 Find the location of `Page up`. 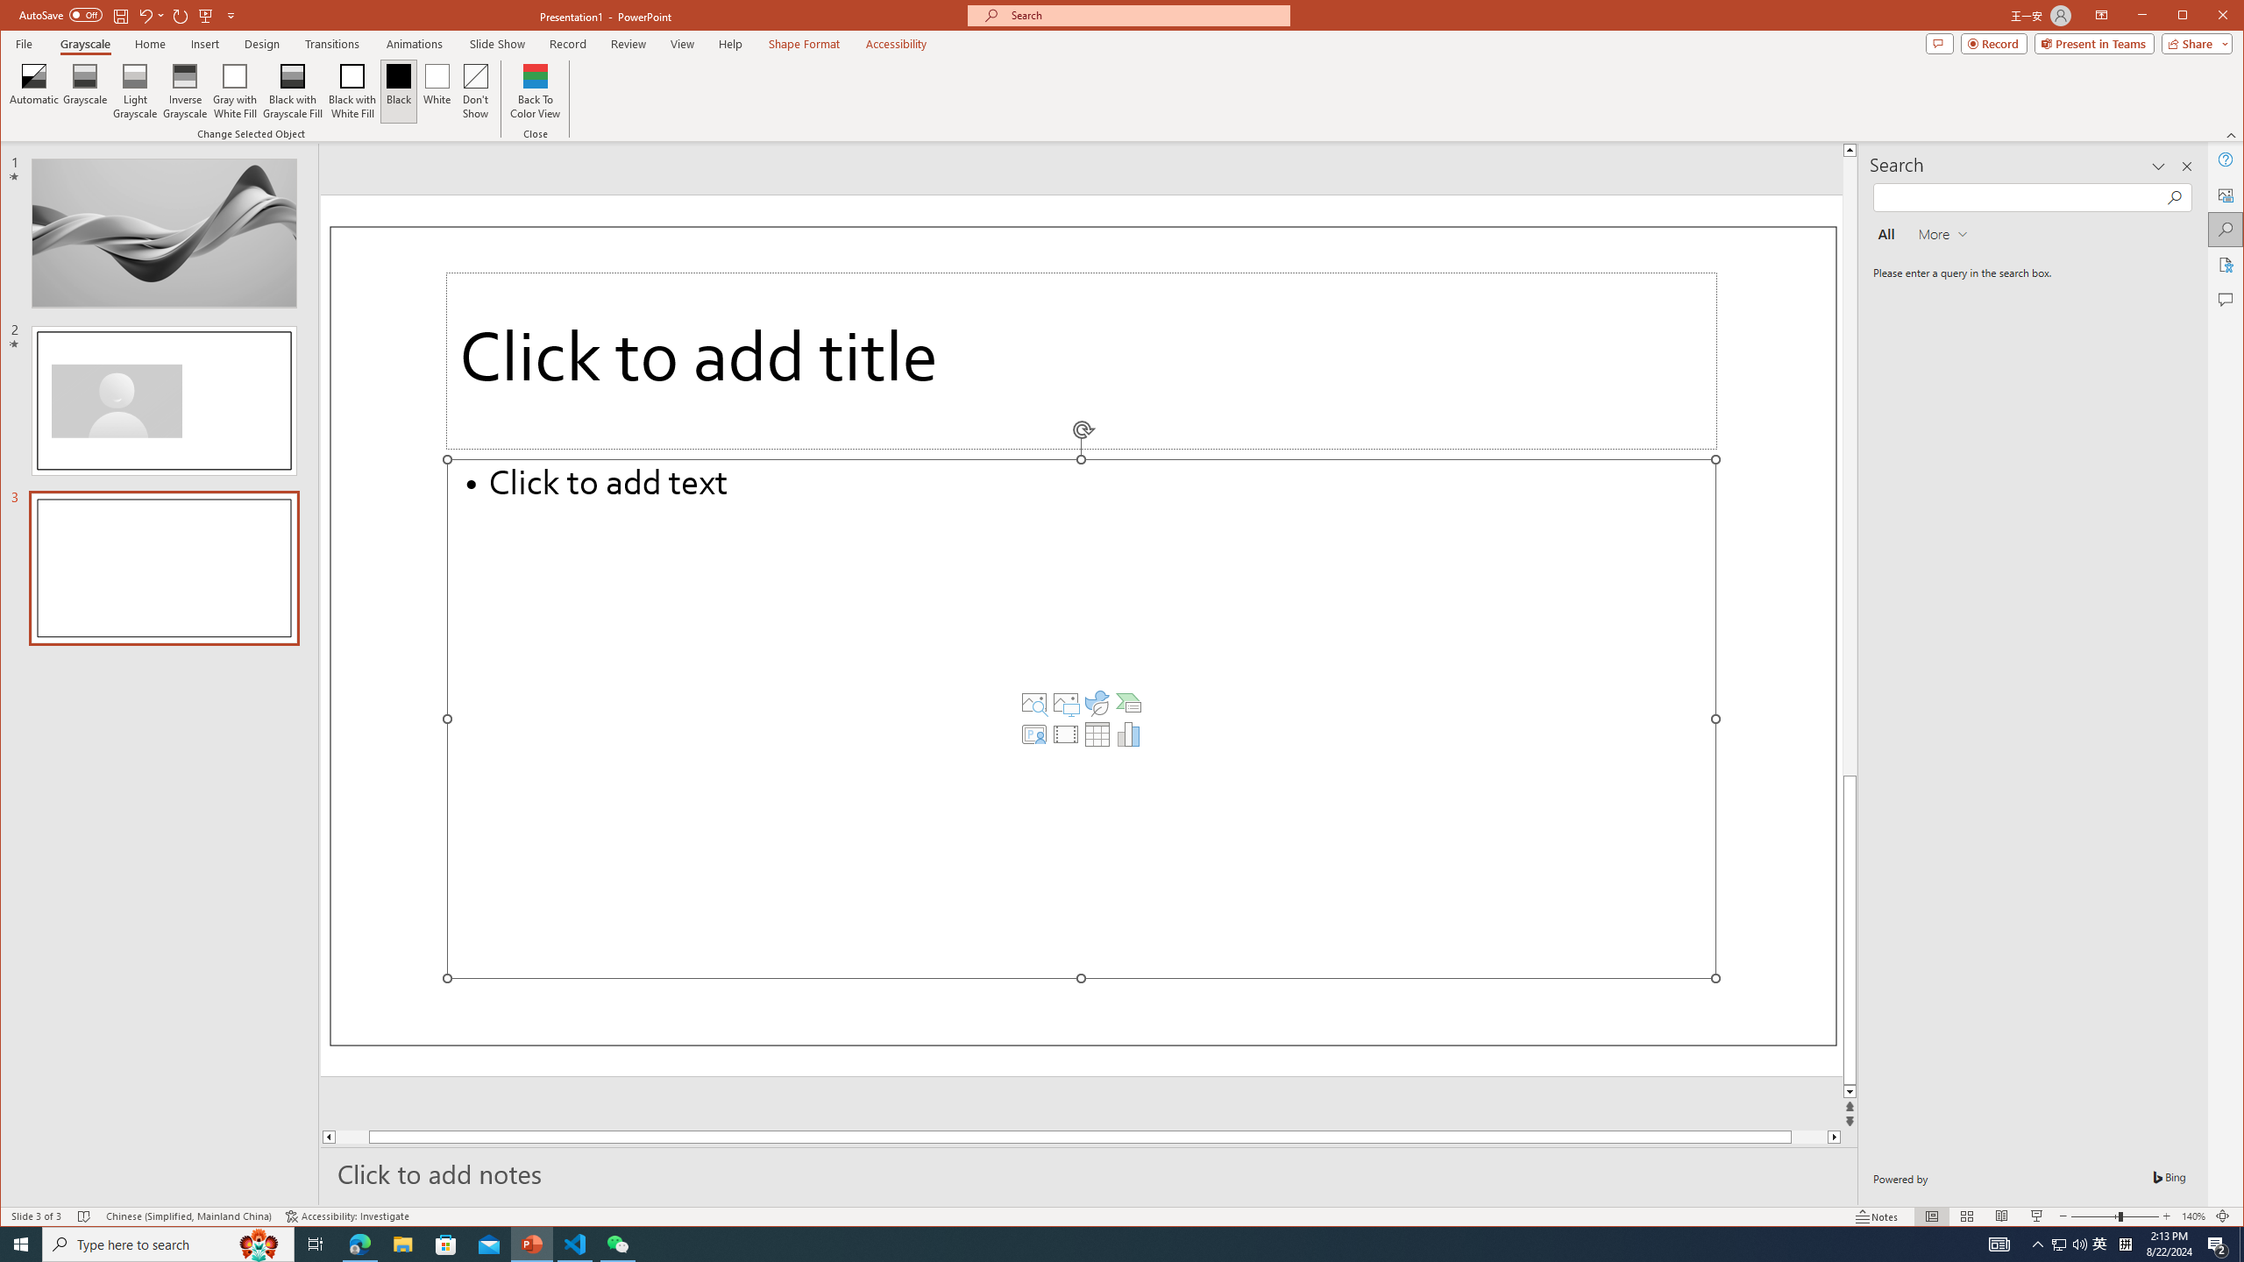

Page up is located at coordinates (1850, 466).